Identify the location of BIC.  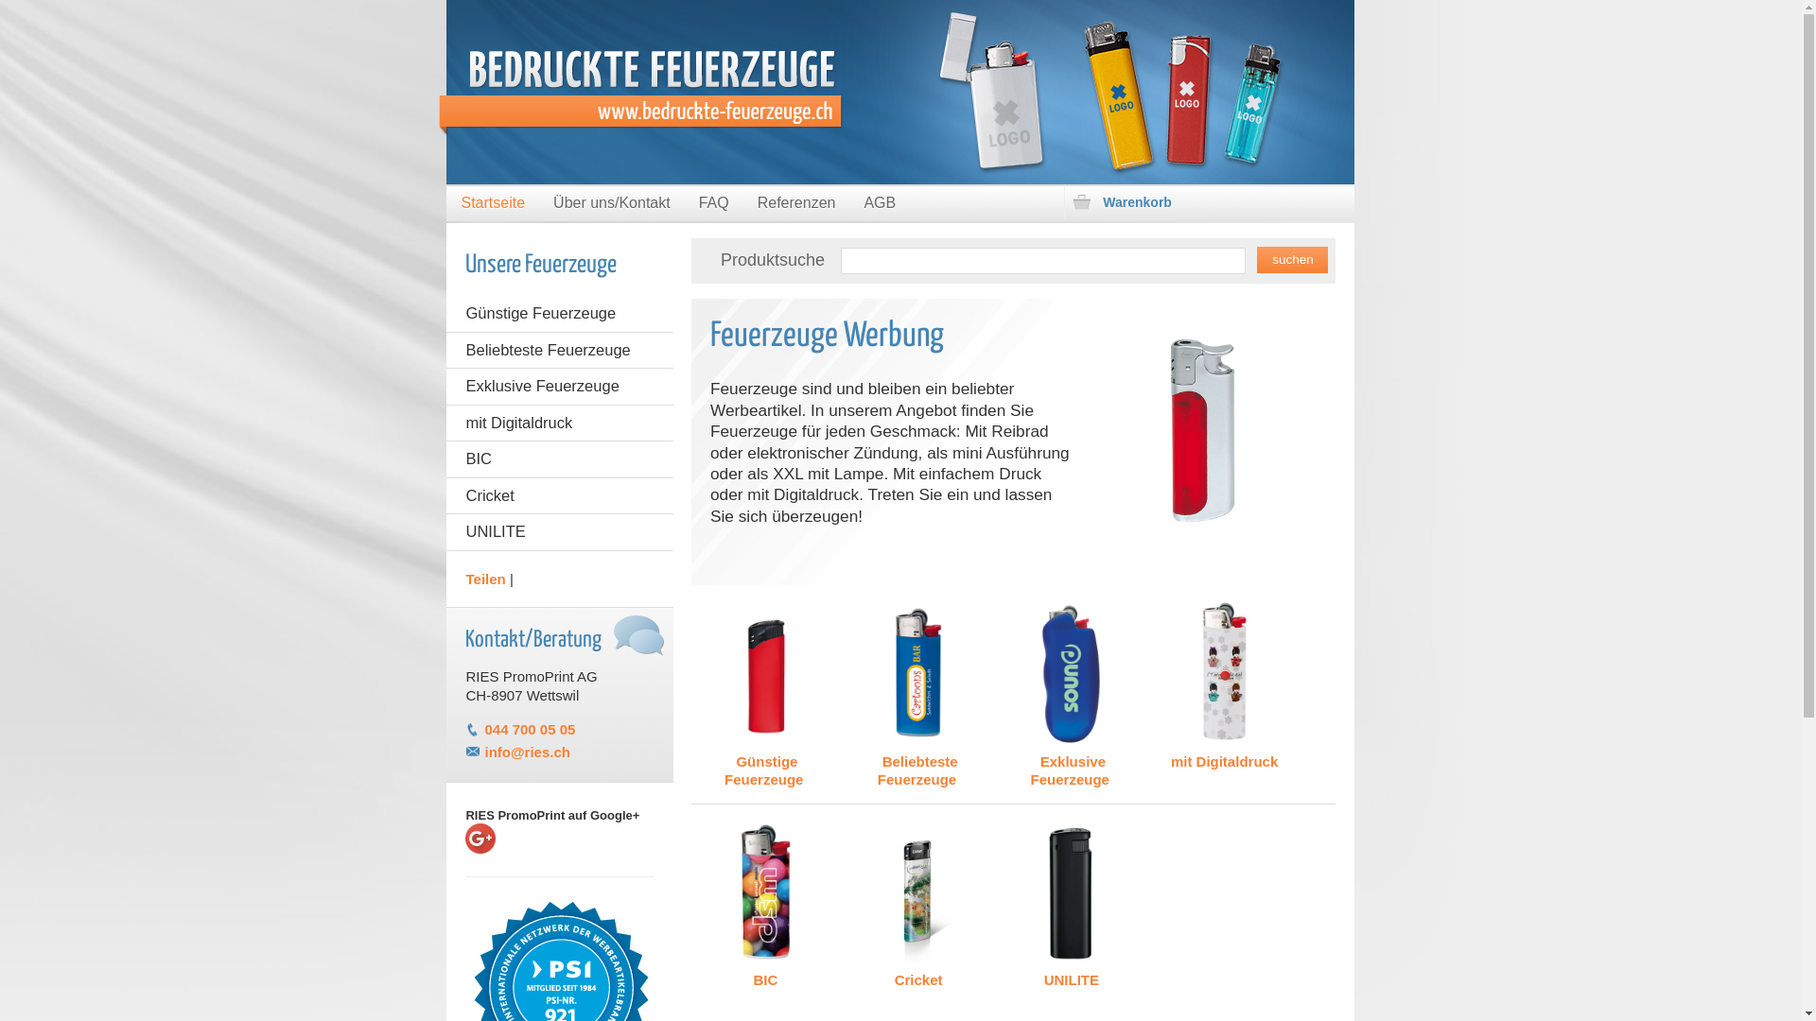
(560, 459).